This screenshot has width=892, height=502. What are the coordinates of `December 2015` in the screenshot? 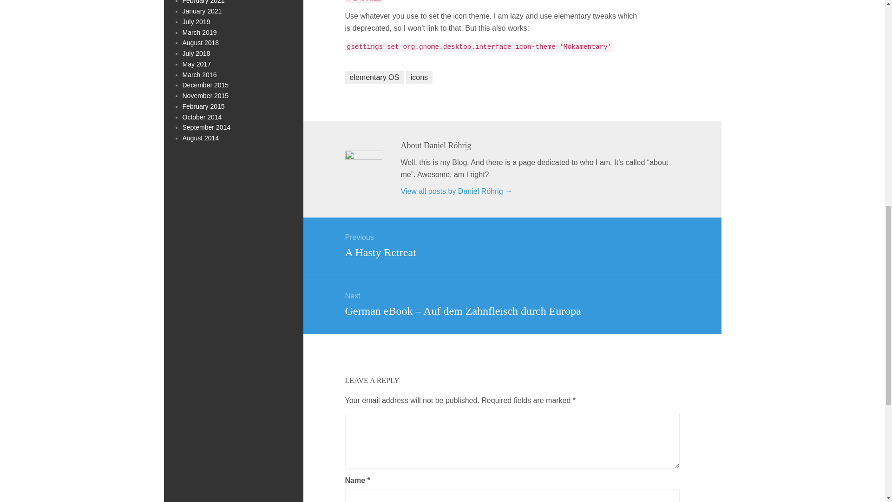 It's located at (205, 85).